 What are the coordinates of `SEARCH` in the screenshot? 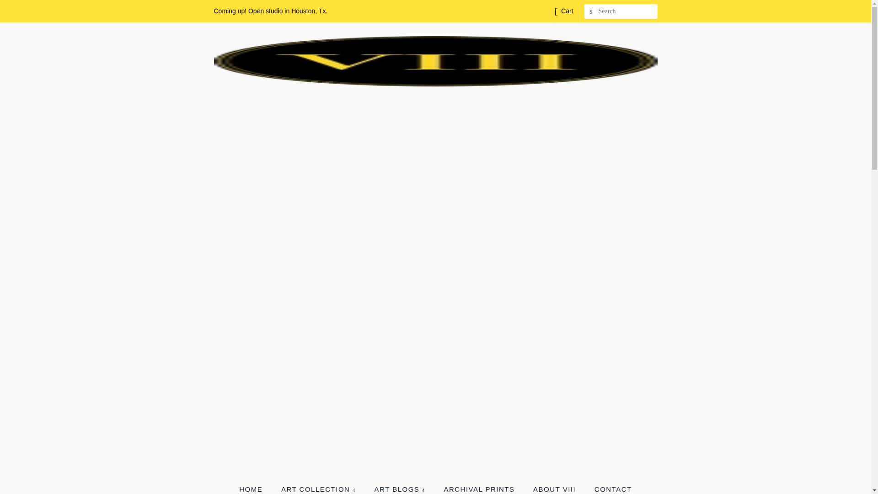 It's located at (592, 11).